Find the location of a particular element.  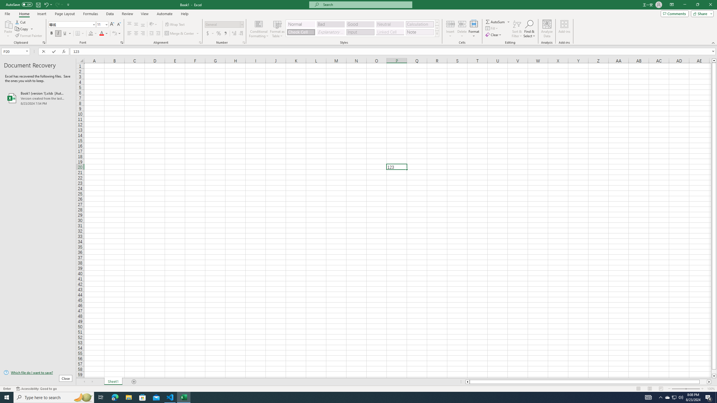

Bottom Border is located at coordinates (78, 34).